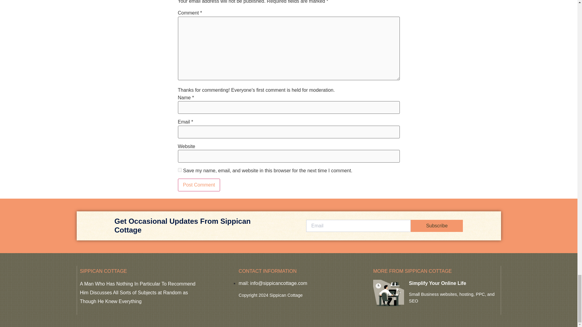 The image size is (582, 327). What do you see at coordinates (199, 185) in the screenshot?
I see `Post Comment` at bounding box center [199, 185].